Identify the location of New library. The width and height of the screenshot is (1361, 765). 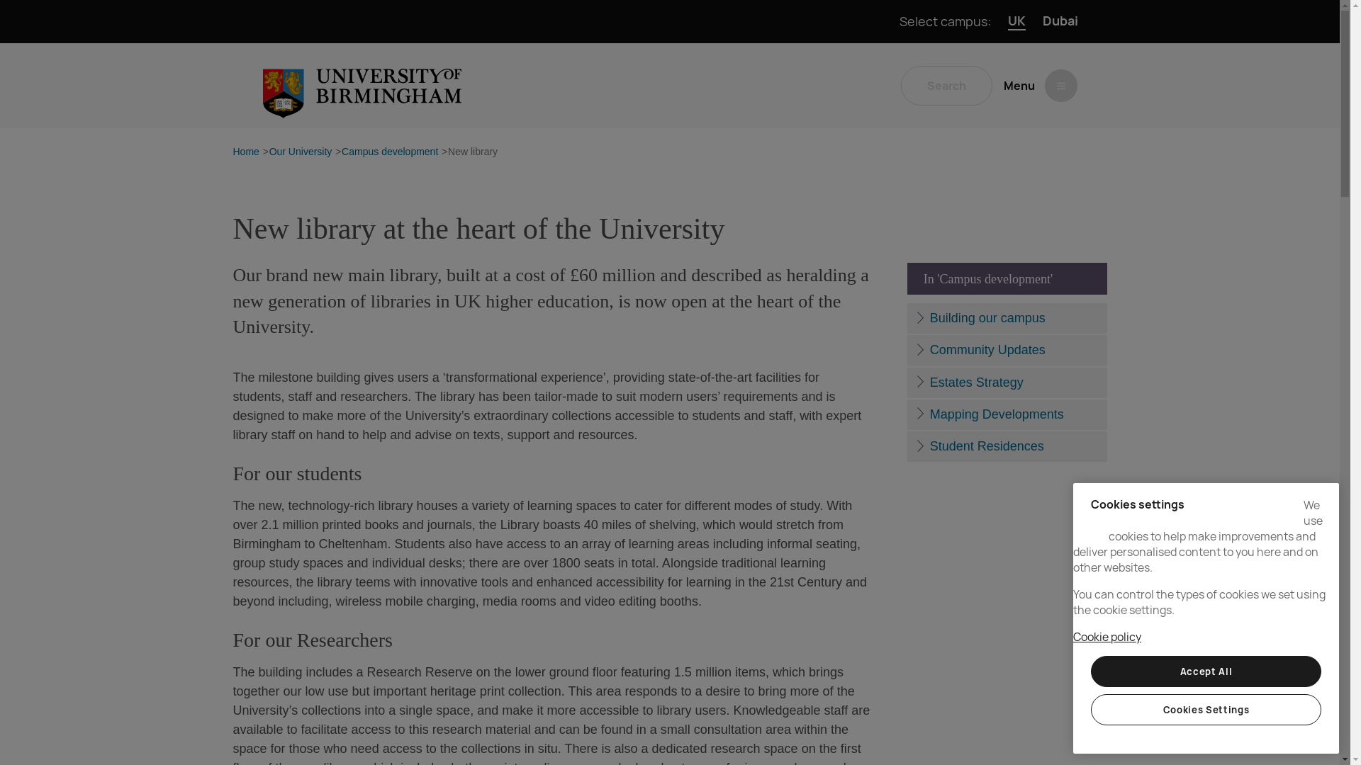
(472, 152).